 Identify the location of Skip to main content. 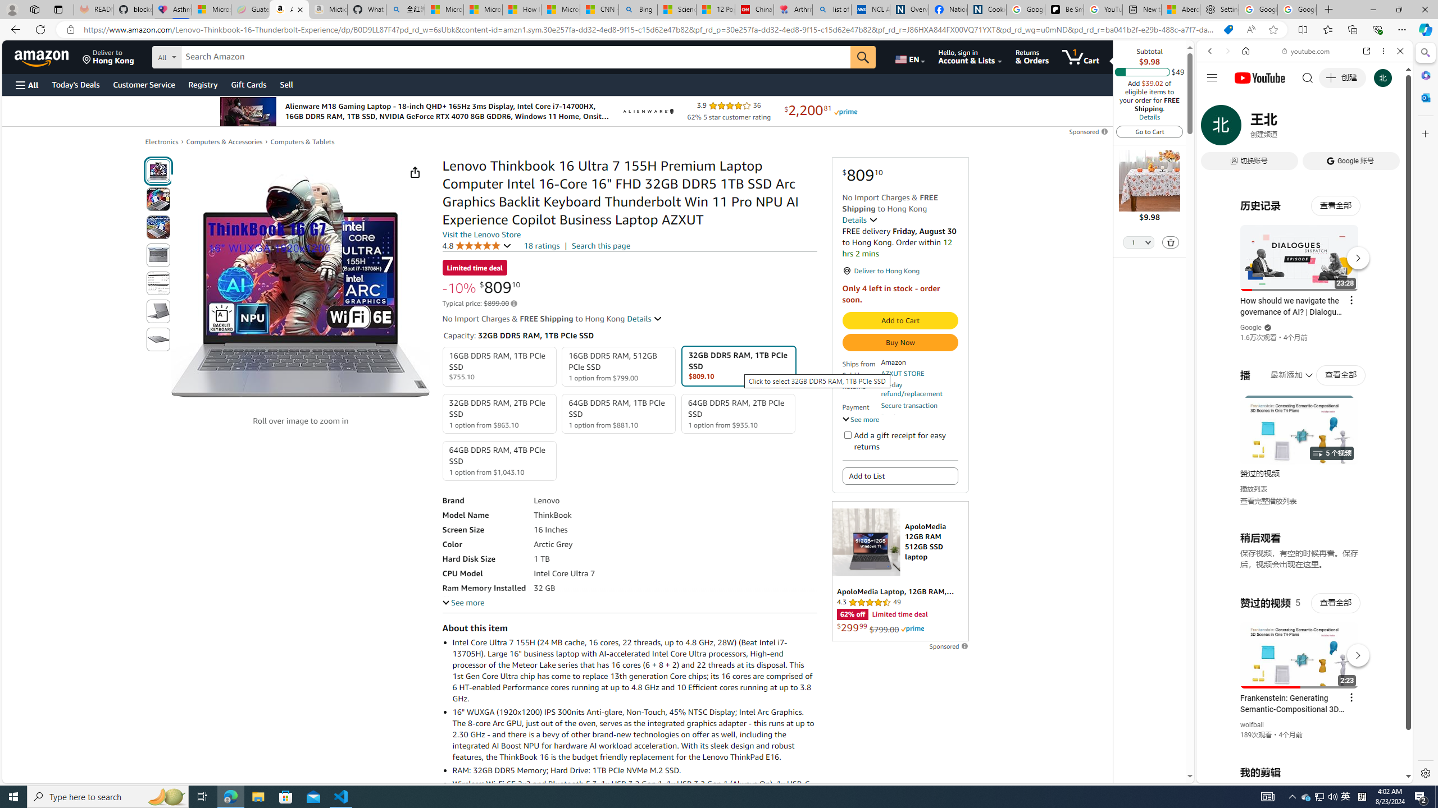
(48, 56).